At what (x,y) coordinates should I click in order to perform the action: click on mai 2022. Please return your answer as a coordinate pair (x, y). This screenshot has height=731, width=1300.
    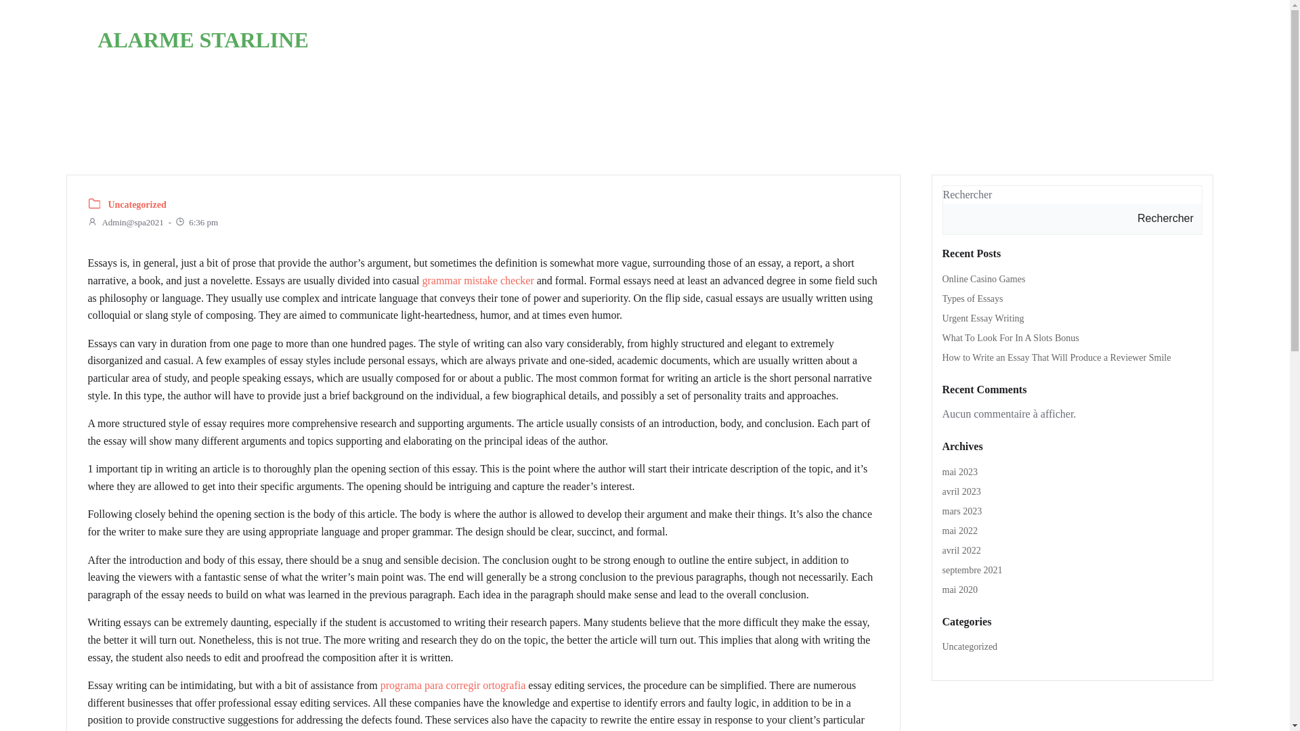
    Looking at the image, I should click on (960, 531).